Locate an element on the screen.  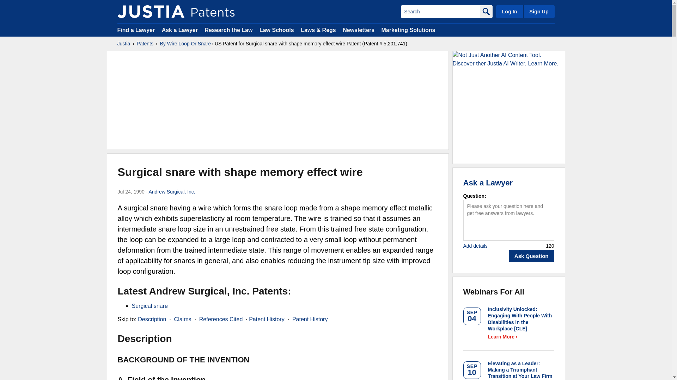
Claims is located at coordinates (183, 319).